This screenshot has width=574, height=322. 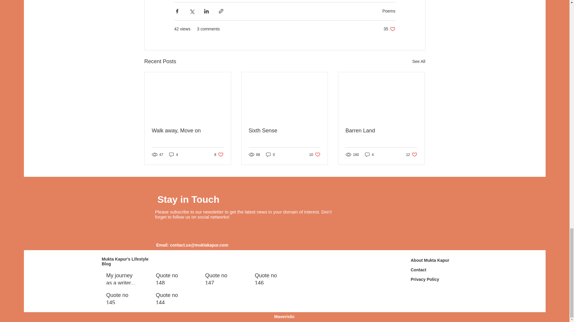 I want to click on Sixth Sense, so click(x=381, y=131).